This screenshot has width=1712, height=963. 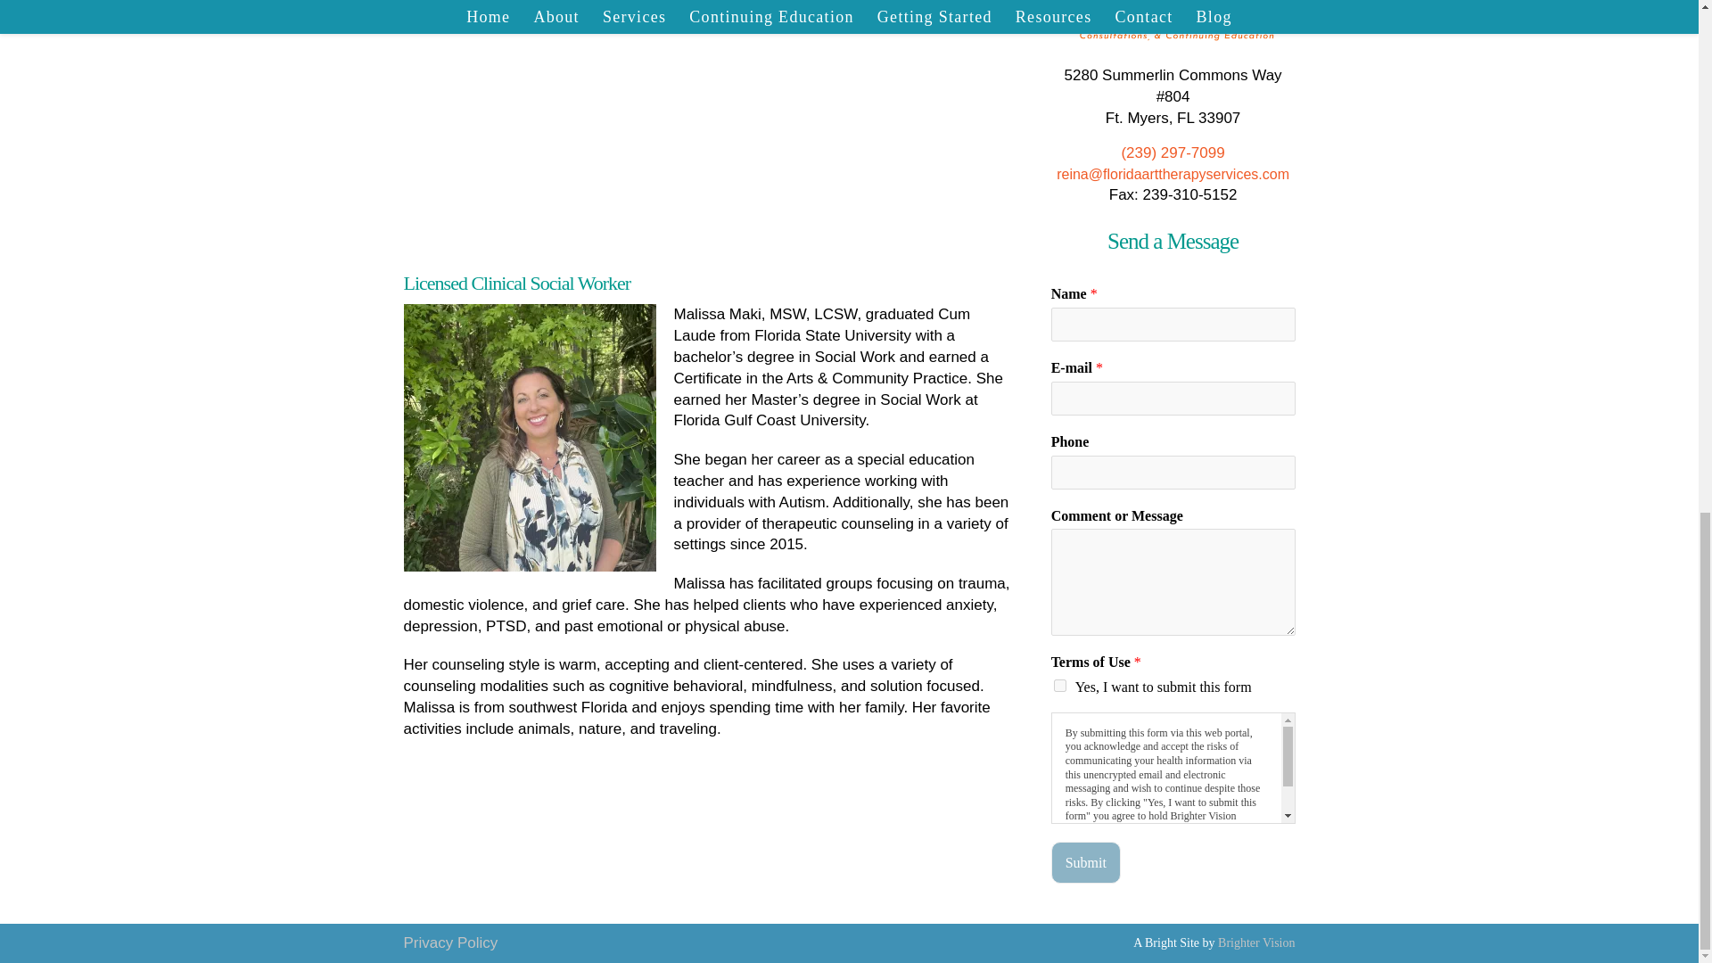 I want to click on Yes, I want to submit this form, so click(x=1060, y=686).